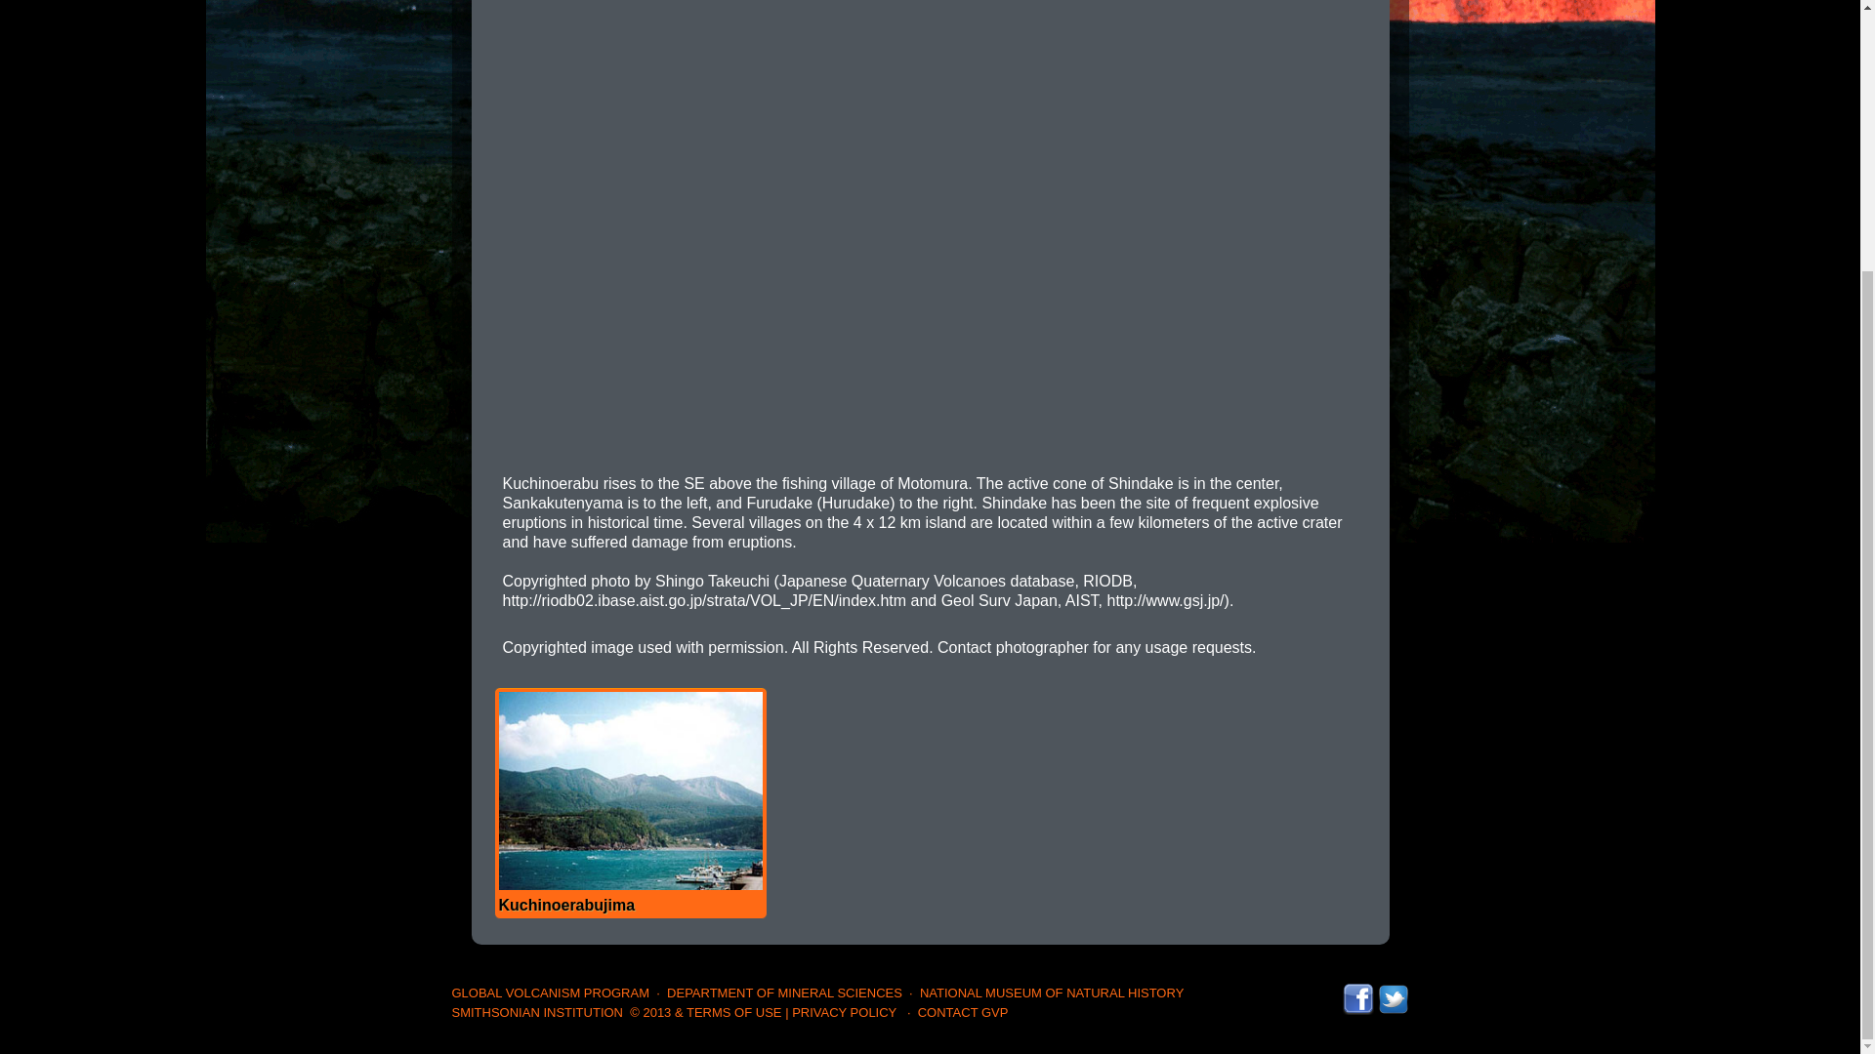 The image size is (1875, 1054). I want to click on Link to Privacy Notice, so click(844, 1013).